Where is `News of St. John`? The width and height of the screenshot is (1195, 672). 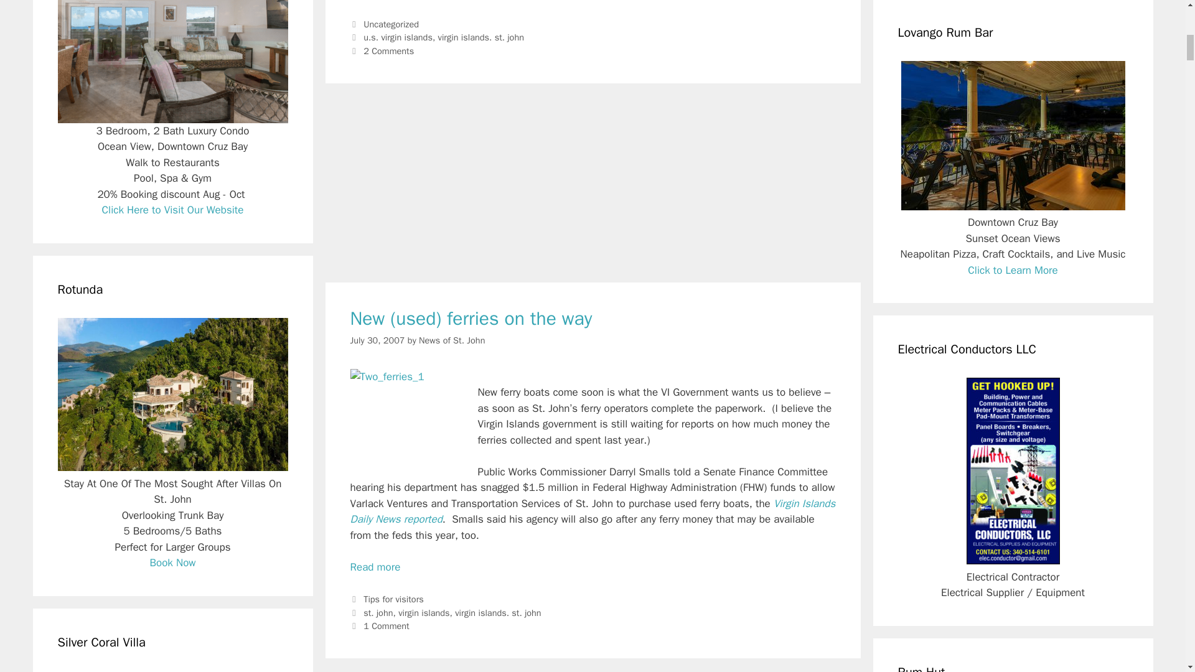 News of St. John is located at coordinates (452, 340).